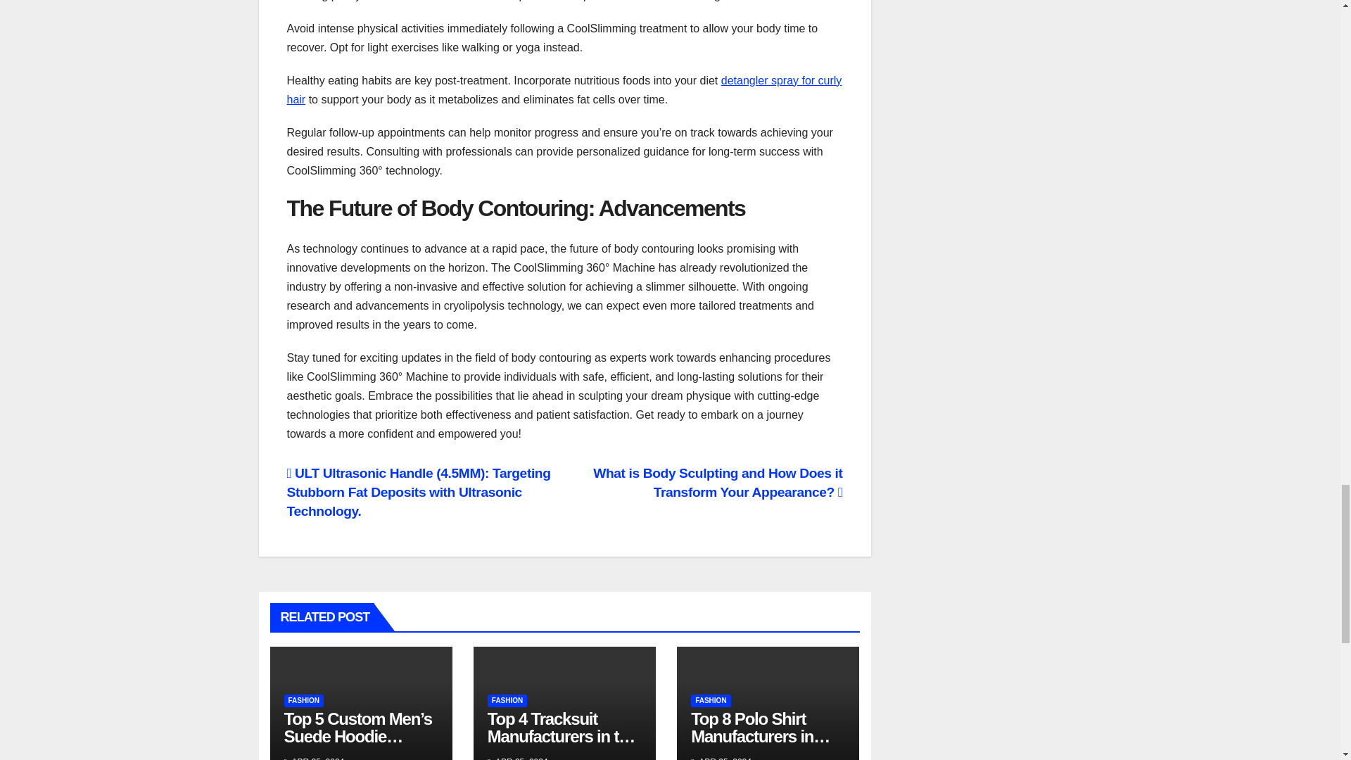 Image resolution: width=1351 pixels, height=760 pixels. What do you see at coordinates (564, 90) in the screenshot?
I see `detangler spray for curly hair` at bounding box center [564, 90].